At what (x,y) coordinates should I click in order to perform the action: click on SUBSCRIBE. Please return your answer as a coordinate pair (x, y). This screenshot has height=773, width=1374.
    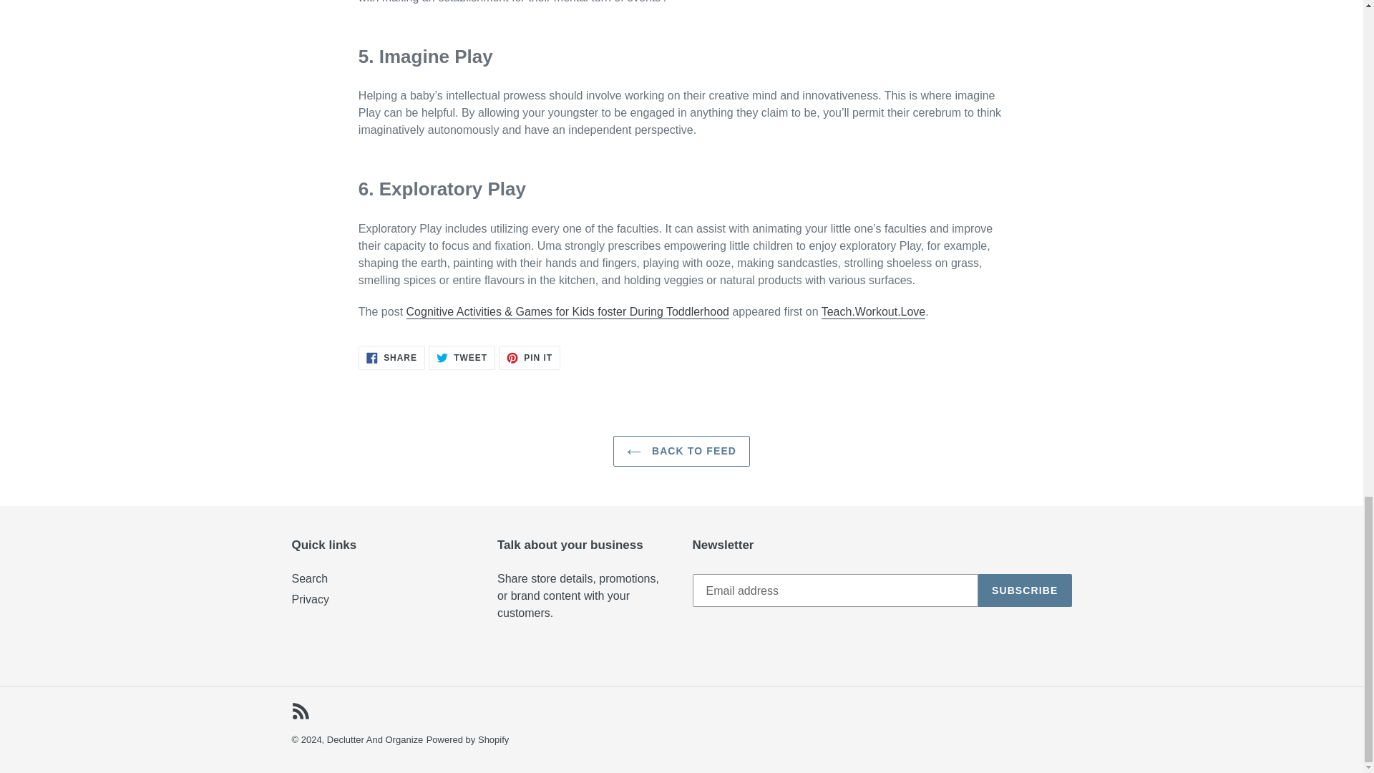
    Looking at the image, I should click on (1025, 590).